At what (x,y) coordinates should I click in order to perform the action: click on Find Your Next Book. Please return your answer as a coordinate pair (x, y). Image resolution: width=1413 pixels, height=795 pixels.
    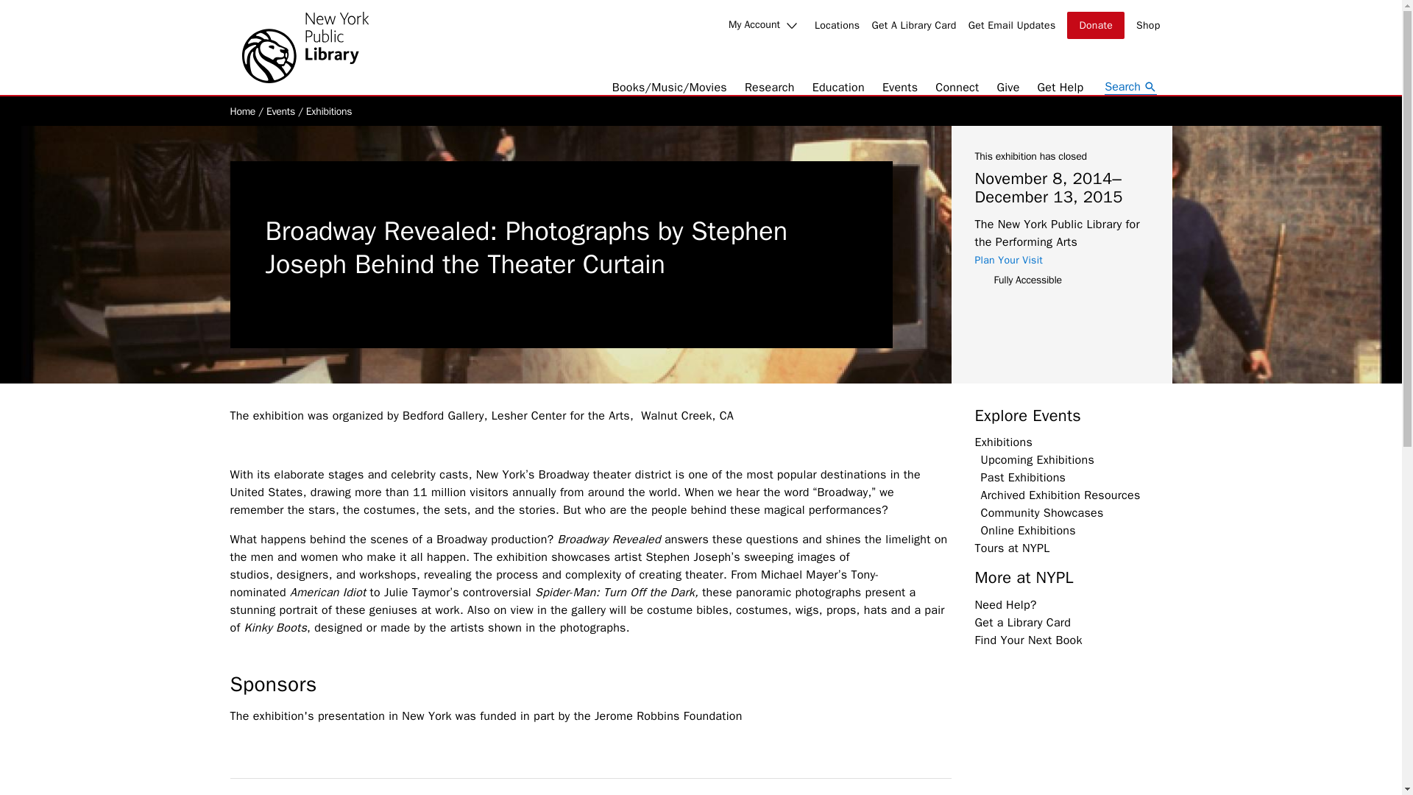
    Looking at the image, I should click on (1028, 640).